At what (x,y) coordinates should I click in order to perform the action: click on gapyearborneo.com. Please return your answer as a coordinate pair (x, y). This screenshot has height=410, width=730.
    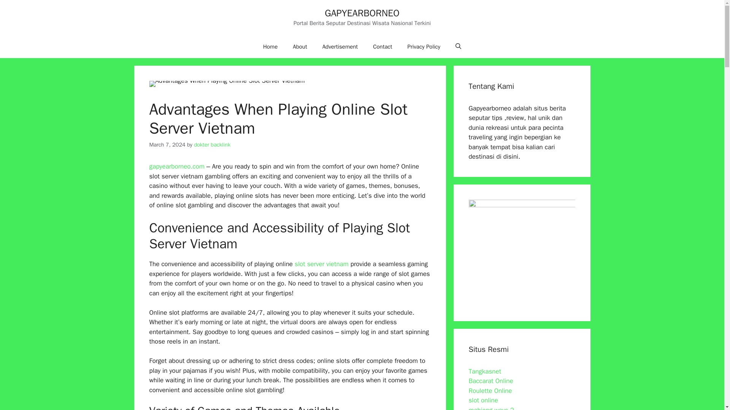
    Looking at the image, I should click on (176, 166).